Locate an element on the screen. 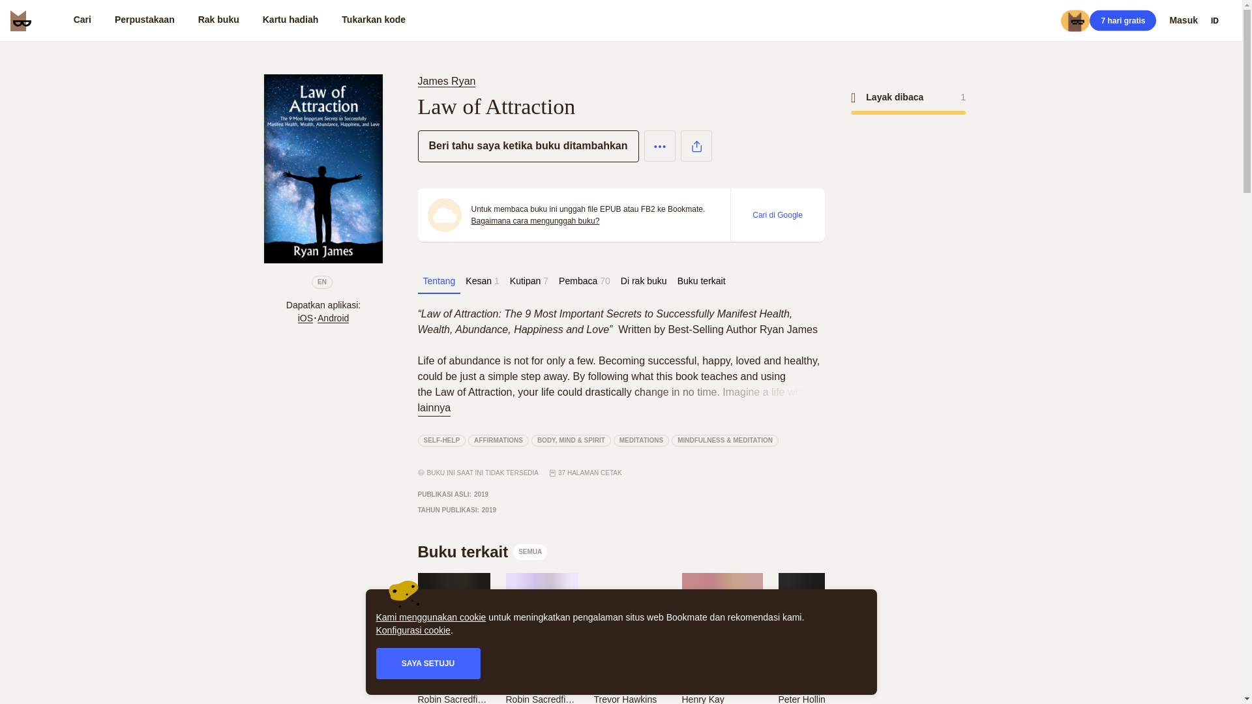 The height and width of the screenshot is (704, 1252). Bagaimana cara mengunggah buku? is located at coordinates (535, 220).